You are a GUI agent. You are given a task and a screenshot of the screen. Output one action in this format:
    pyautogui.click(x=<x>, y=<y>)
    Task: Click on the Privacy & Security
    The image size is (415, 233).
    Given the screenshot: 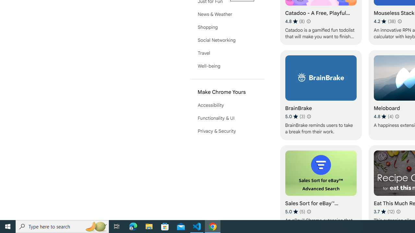 What is the action you would take?
    pyautogui.click(x=227, y=131)
    